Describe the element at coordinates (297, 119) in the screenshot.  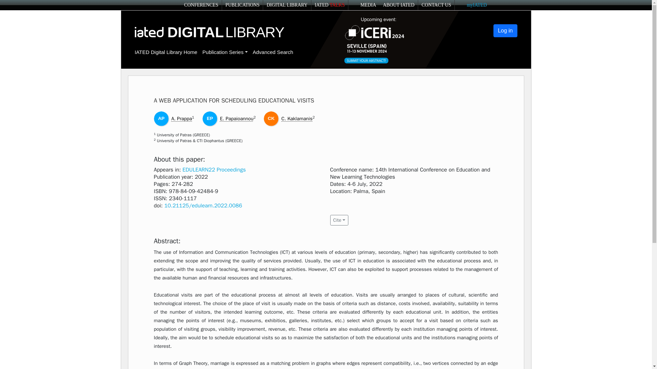
I see `C. Kaklamanis` at that location.